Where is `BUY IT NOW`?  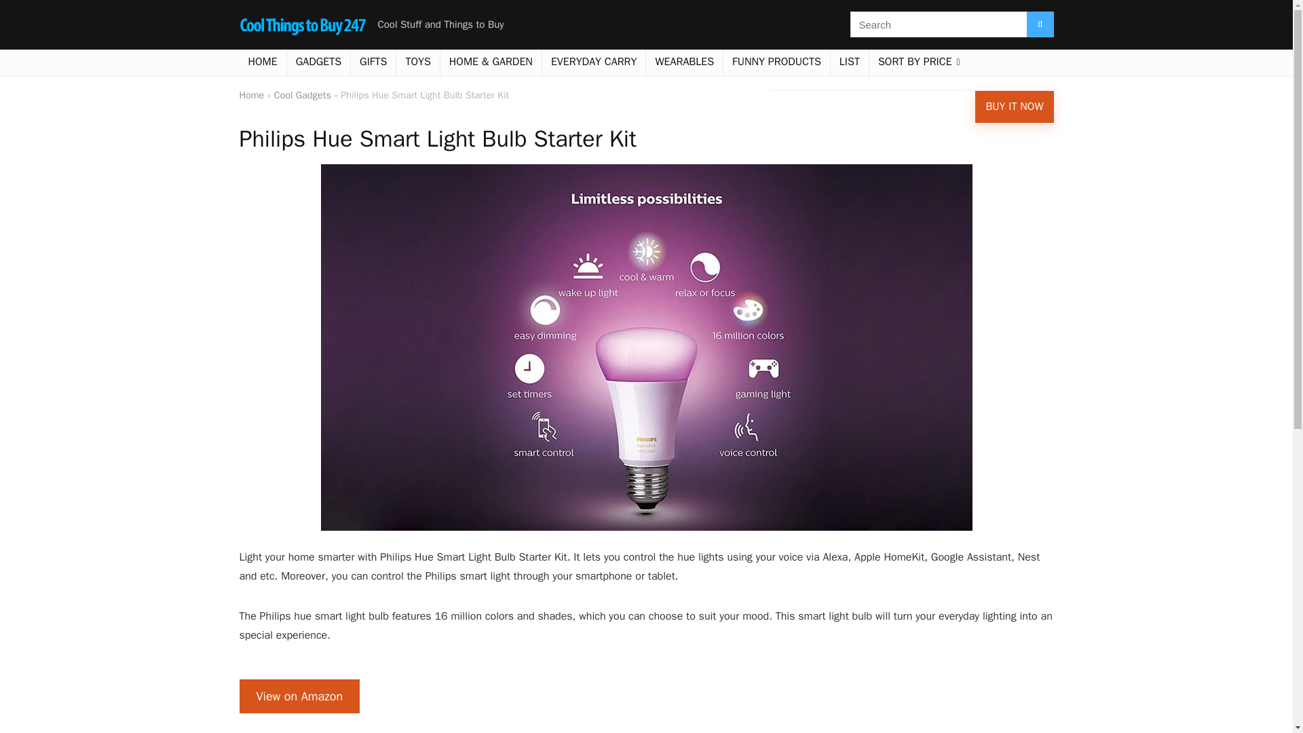 BUY IT NOW is located at coordinates (1014, 107).